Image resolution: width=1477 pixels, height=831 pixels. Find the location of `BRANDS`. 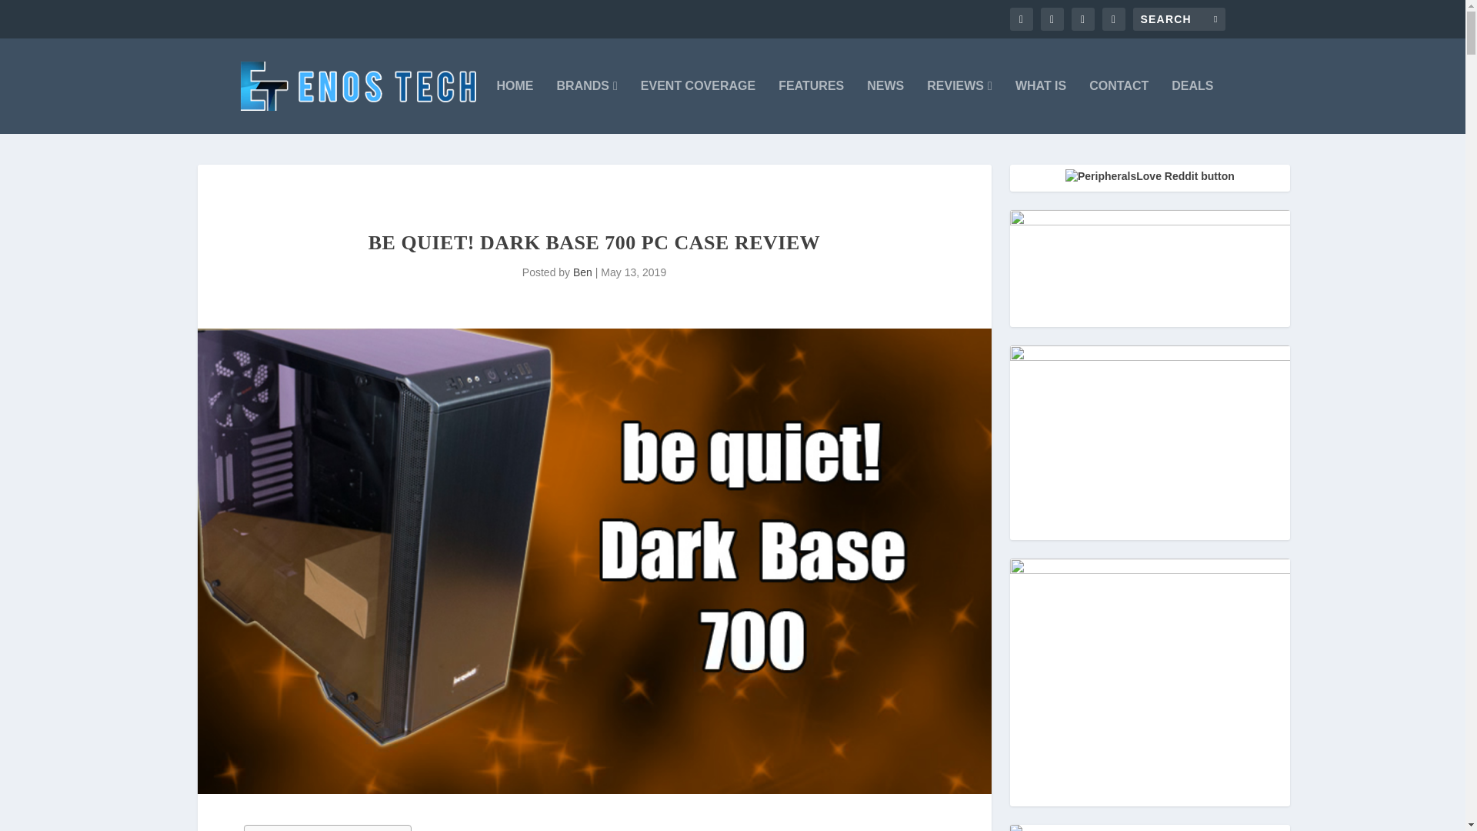

BRANDS is located at coordinates (586, 106).